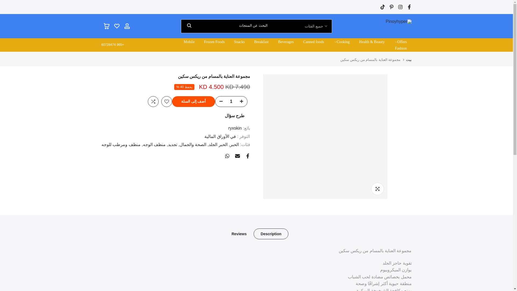 This screenshot has height=291, width=517. I want to click on 1, so click(231, 101).